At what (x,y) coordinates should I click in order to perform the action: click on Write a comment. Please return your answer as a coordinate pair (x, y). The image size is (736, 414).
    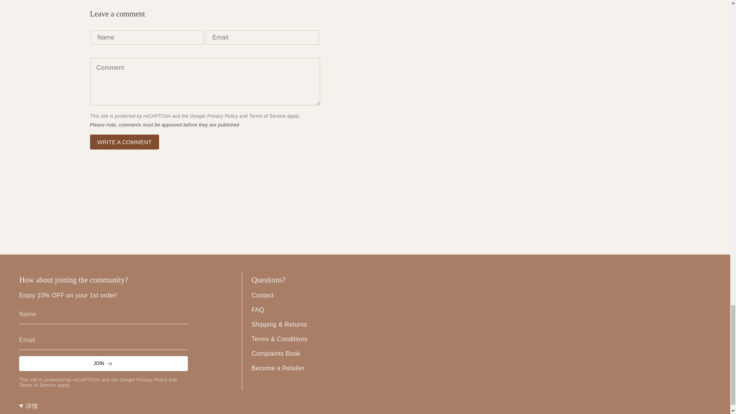
    Looking at the image, I should click on (124, 142).